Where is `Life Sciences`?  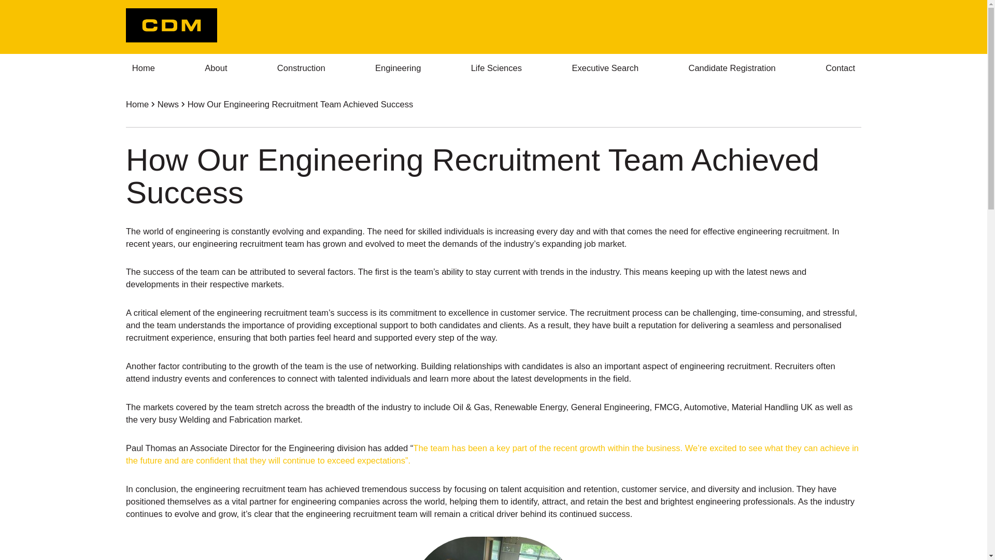 Life Sciences is located at coordinates (496, 68).